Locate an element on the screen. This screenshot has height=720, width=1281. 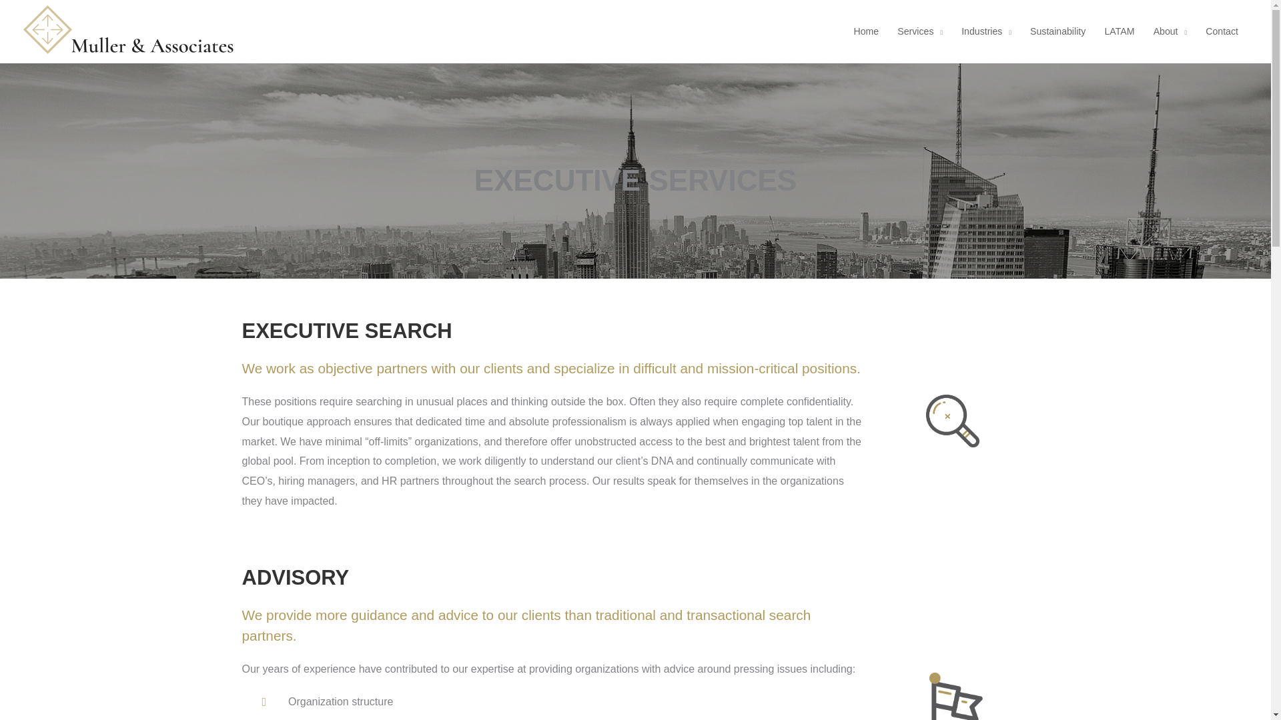
Industries is located at coordinates (986, 31).